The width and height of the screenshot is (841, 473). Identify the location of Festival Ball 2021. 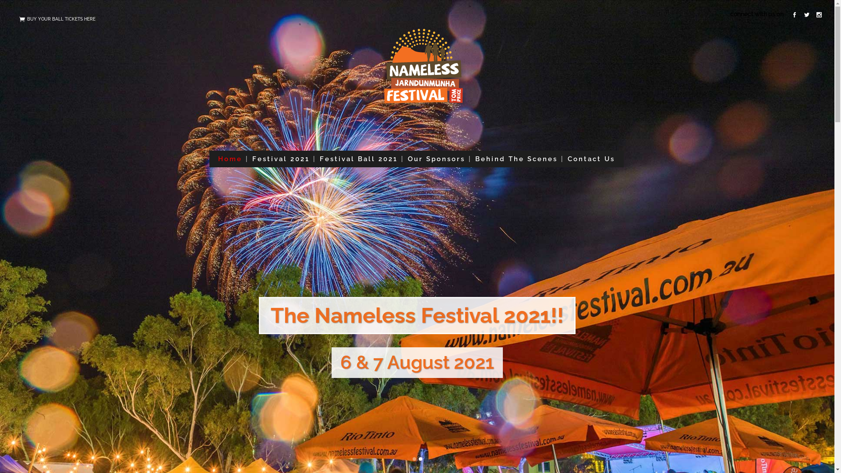
(359, 159).